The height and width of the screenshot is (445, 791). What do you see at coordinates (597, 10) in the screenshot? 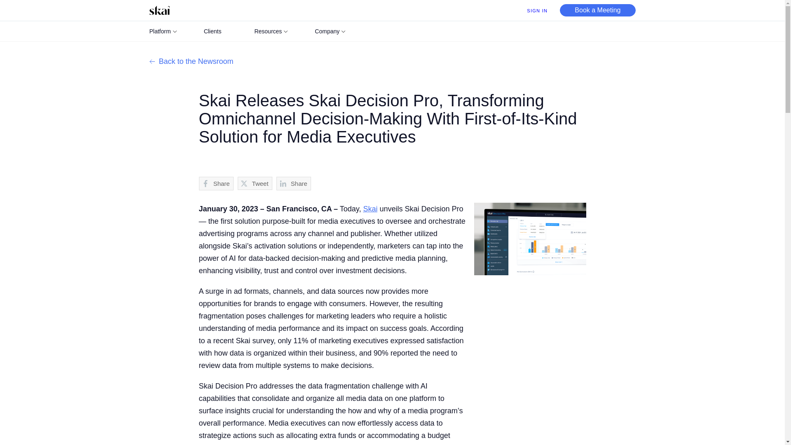
I see `Book a Meeting` at bounding box center [597, 10].